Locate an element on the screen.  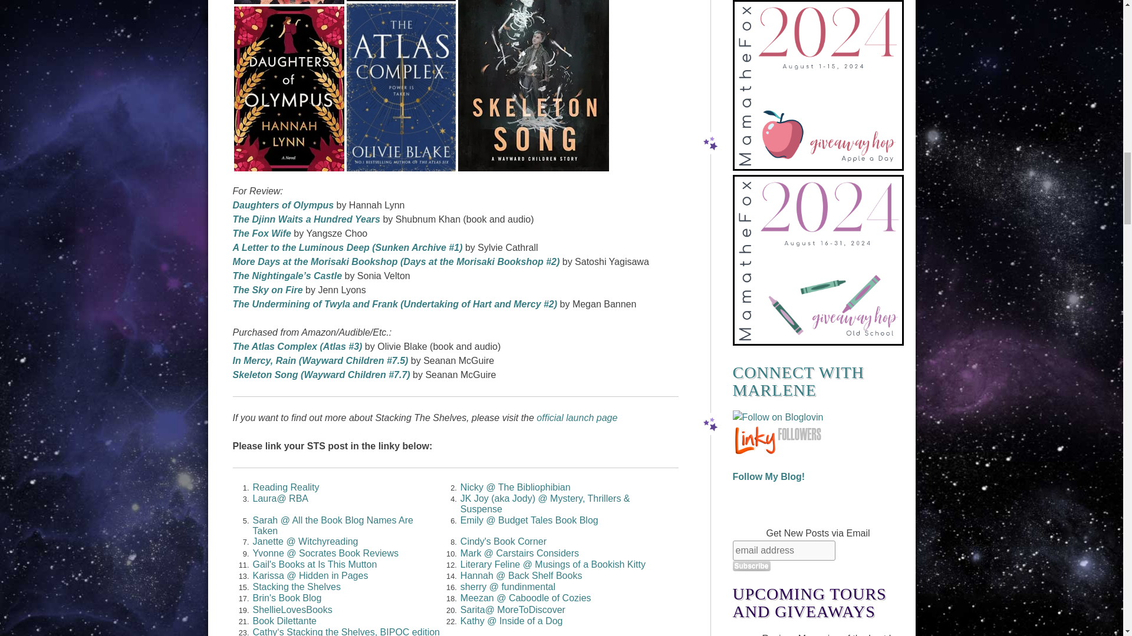
Cindy's Book Corner is located at coordinates (504, 541).